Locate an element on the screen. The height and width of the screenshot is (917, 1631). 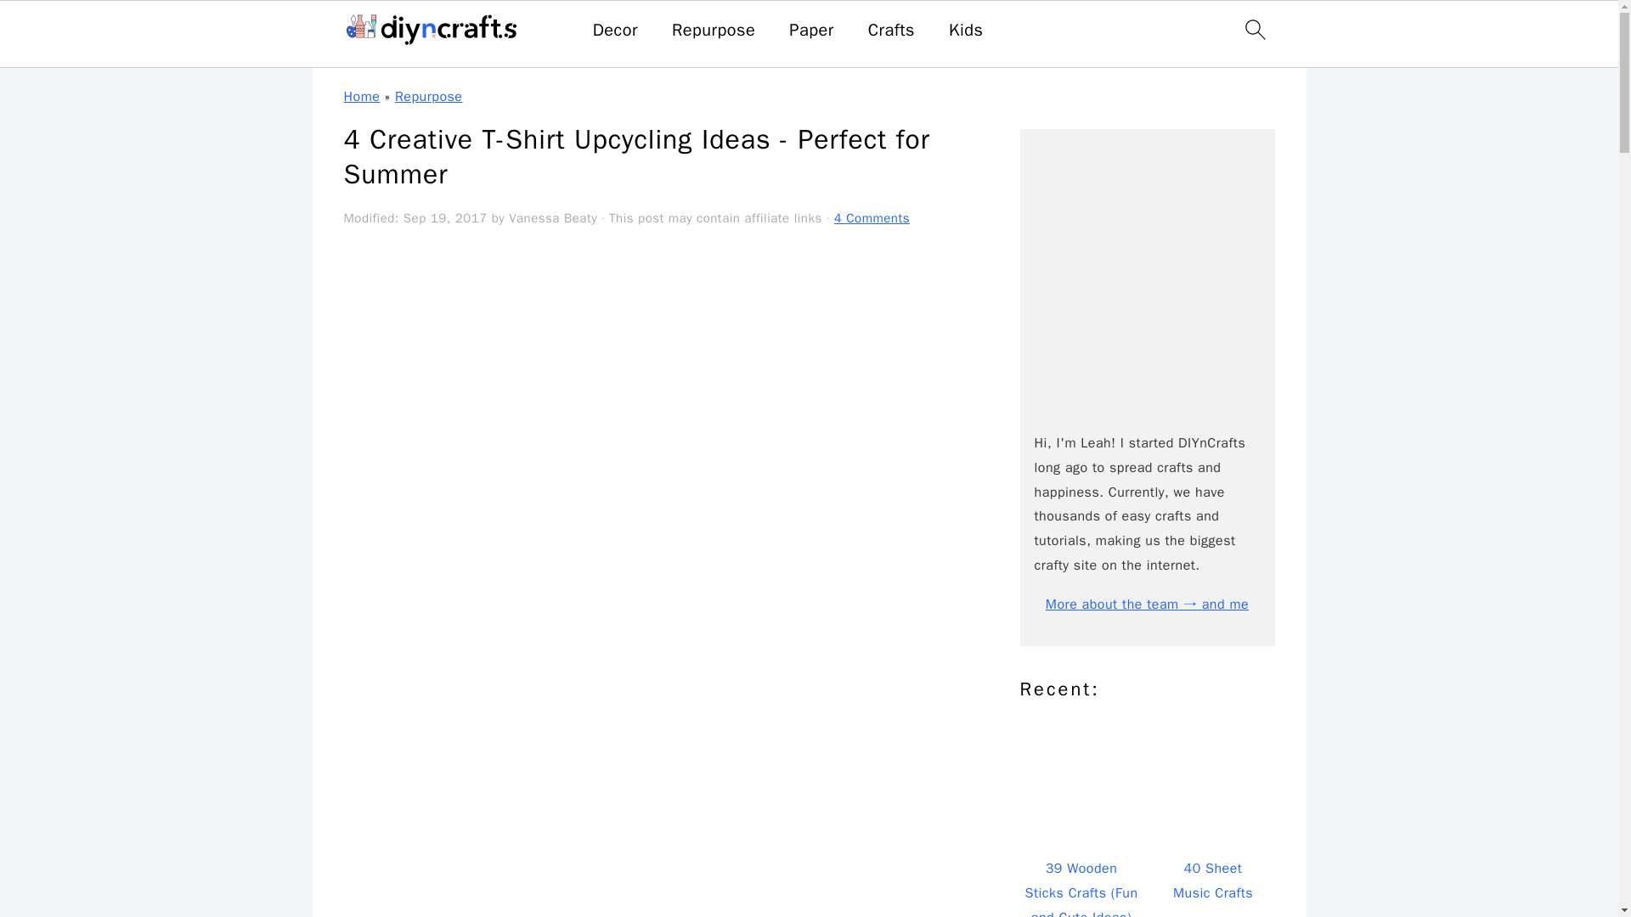
Decor is located at coordinates (615, 30).